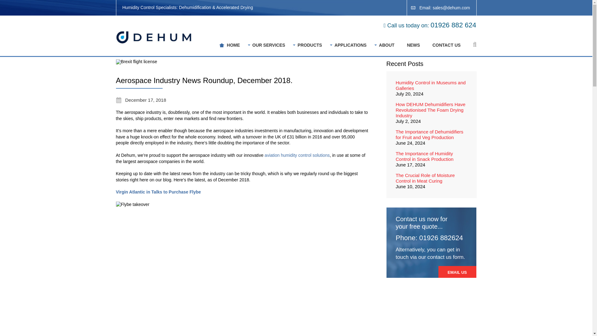  Describe the element at coordinates (269, 45) in the screenshot. I see `OUR SERVICES` at that location.